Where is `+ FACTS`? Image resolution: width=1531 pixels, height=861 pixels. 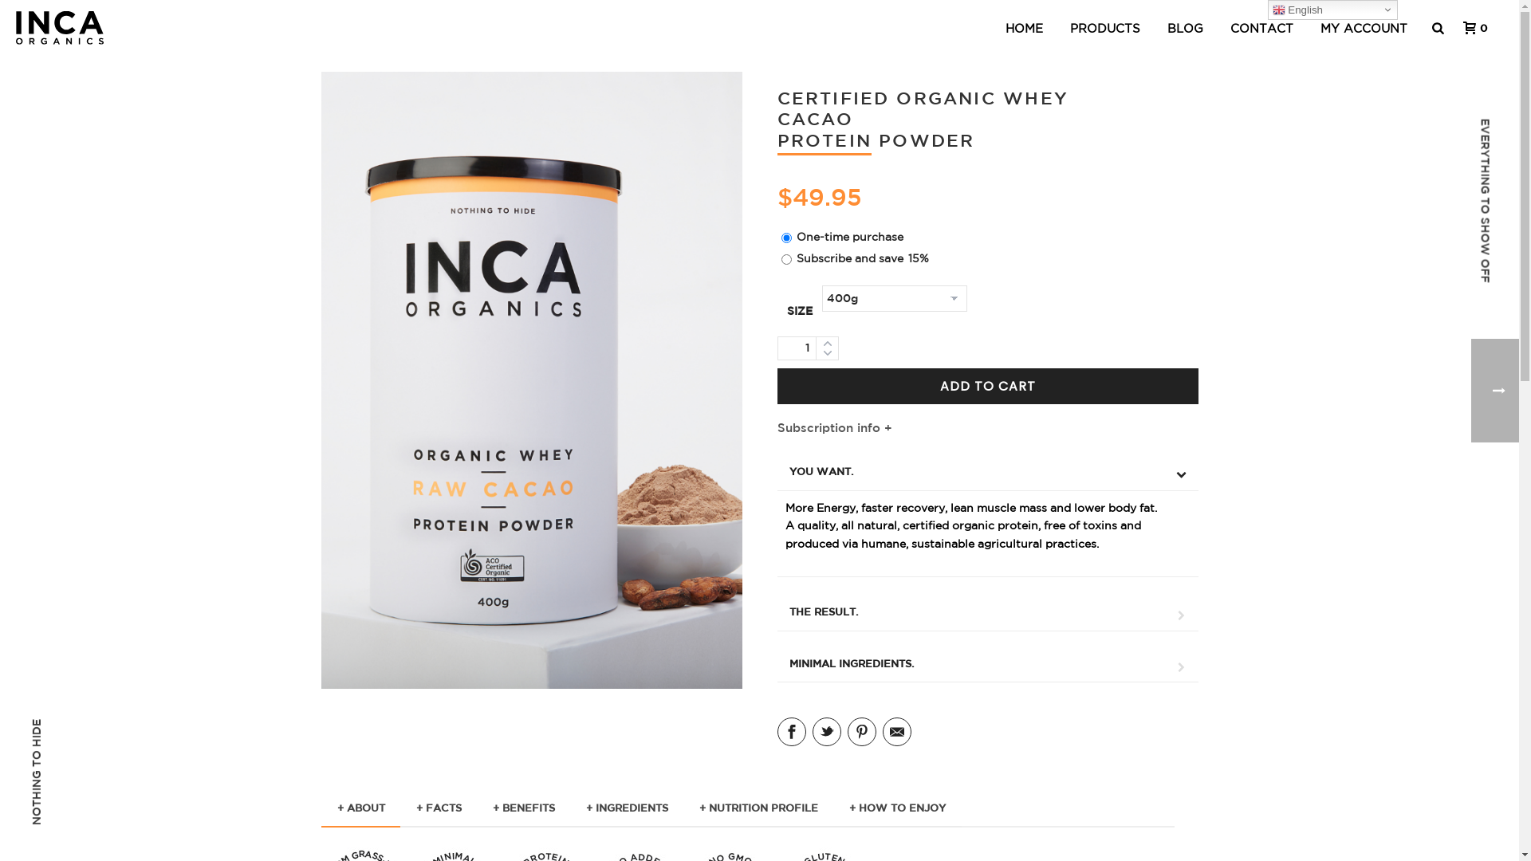
+ FACTS is located at coordinates (439, 809).